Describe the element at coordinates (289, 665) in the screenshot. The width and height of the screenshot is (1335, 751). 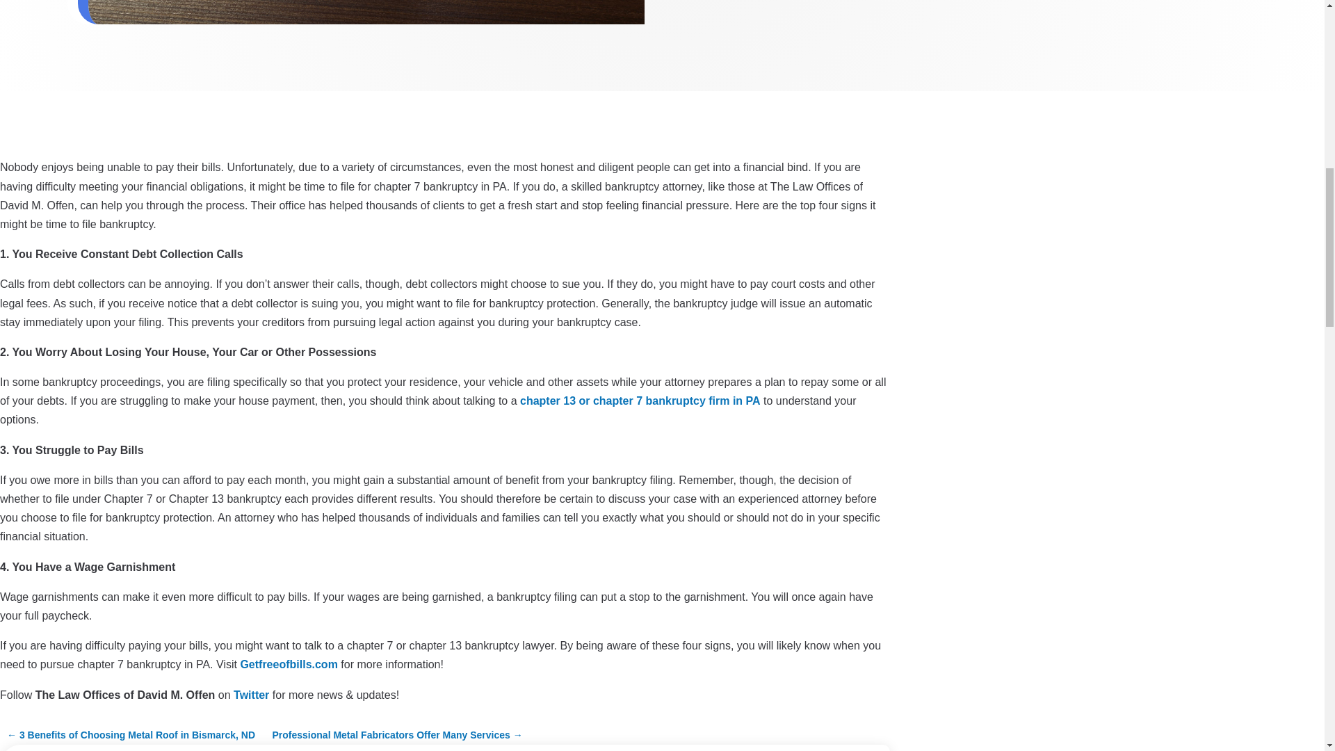
I see `Getfreeofbills.com` at that location.